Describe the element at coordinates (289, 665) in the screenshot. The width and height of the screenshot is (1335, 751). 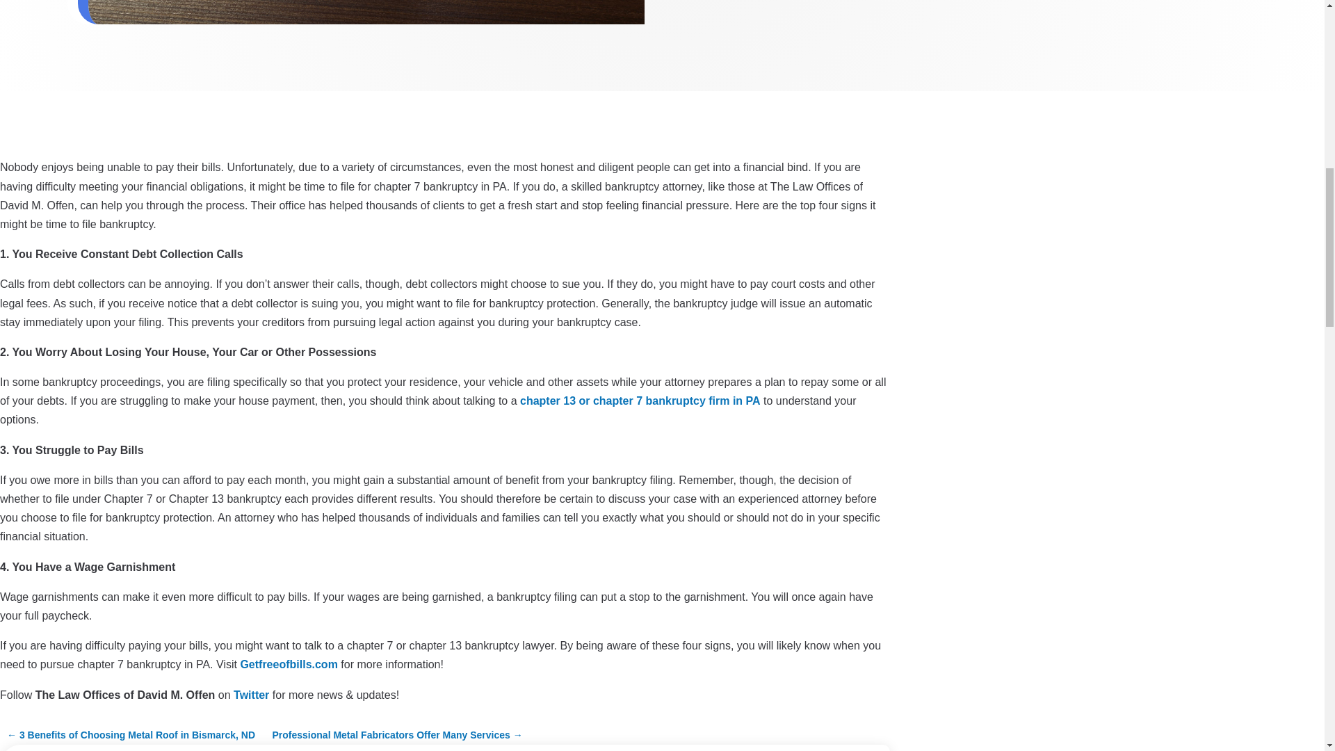
I see `Getfreeofbills.com` at that location.